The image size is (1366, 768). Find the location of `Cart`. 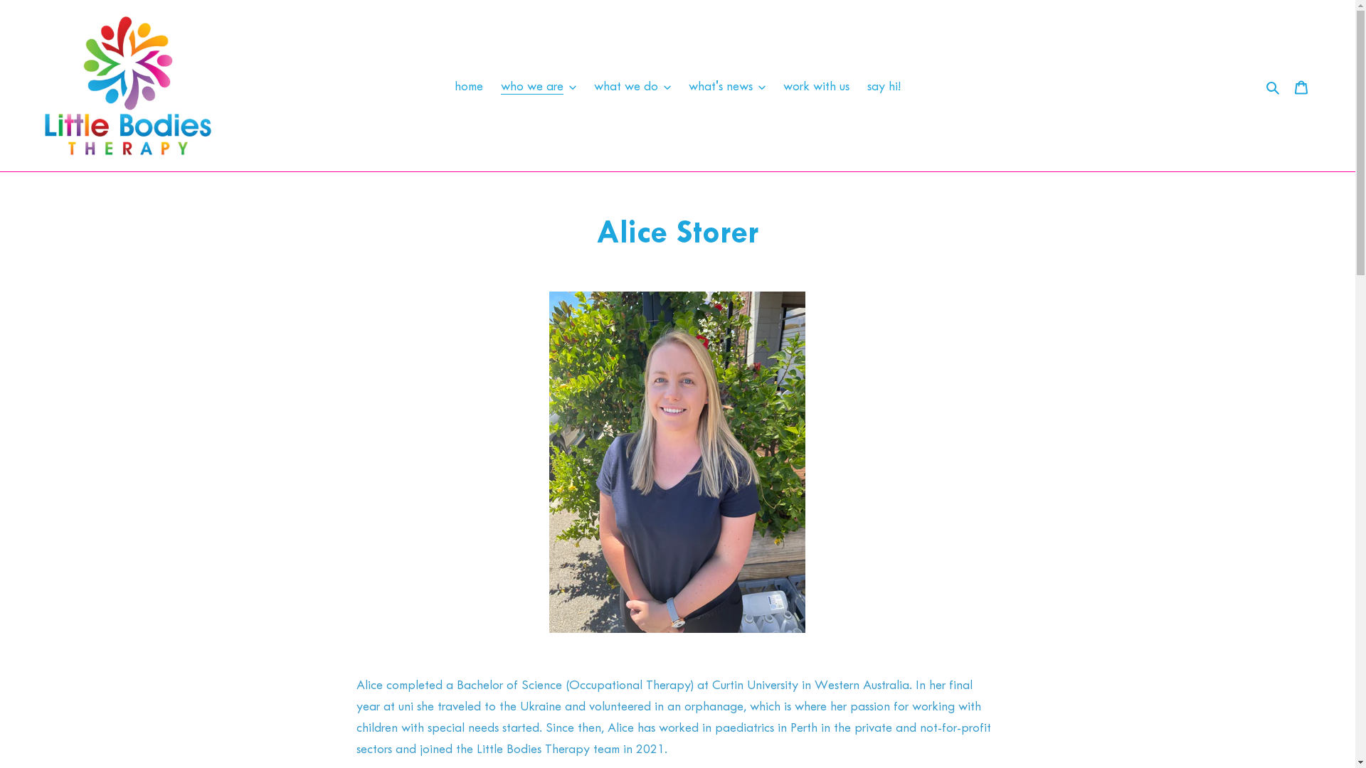

Cart is located at coordinates (1301, 86).